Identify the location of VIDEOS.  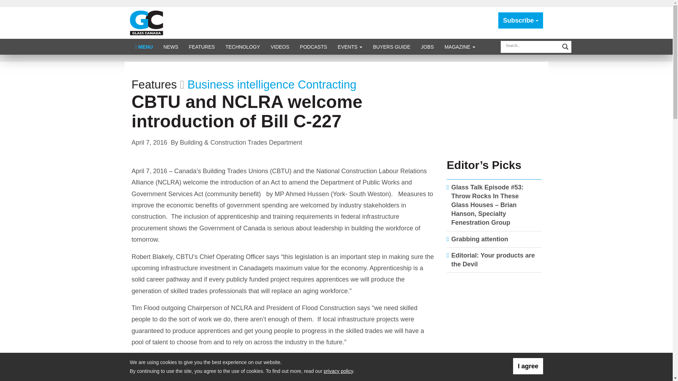
(280, 47).